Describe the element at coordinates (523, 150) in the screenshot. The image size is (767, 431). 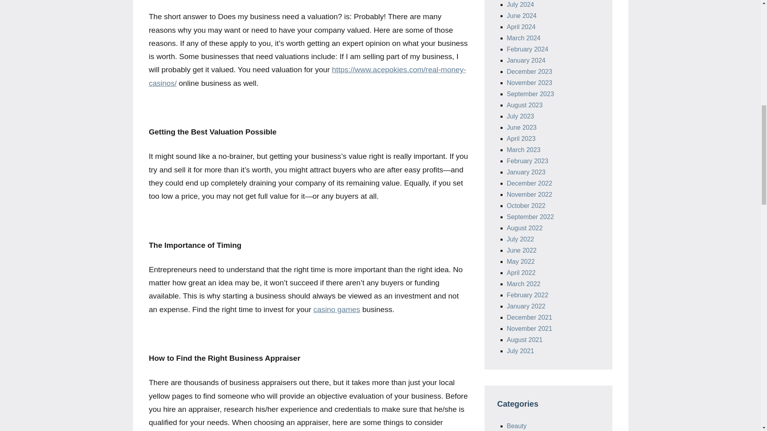
I see `March 2023` at that location.